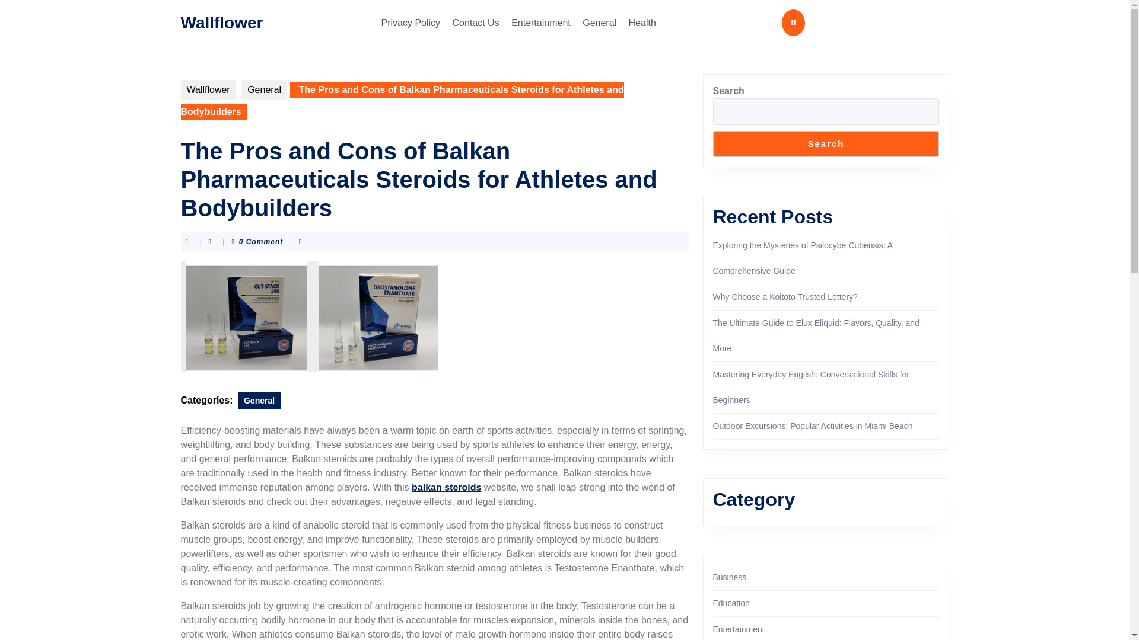  What do you see at coordinates (642, 23) in the screenshot?
I see `Health` at bounding box center [642, 23].